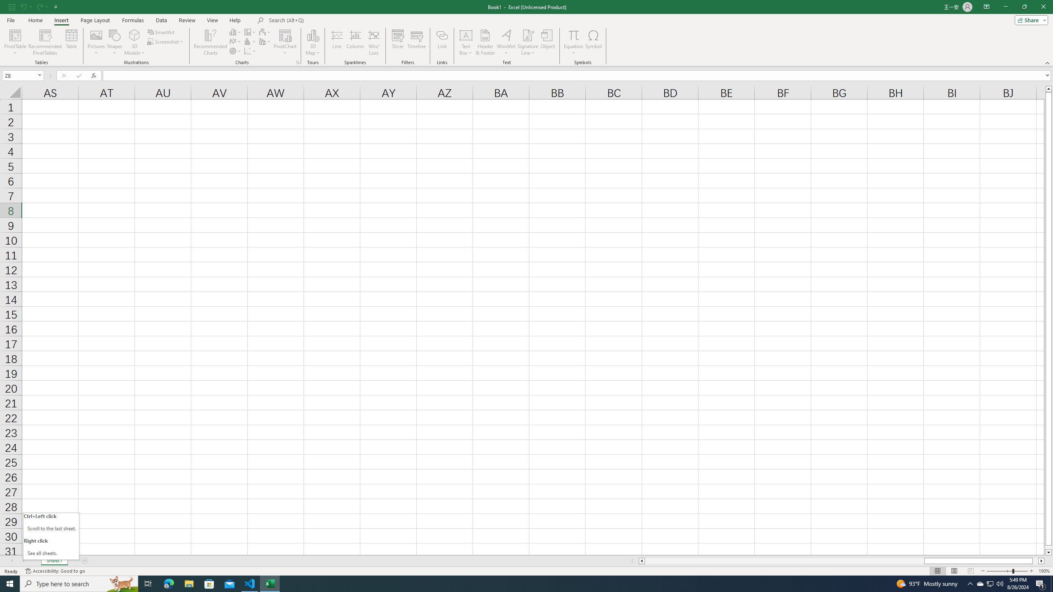 This screenshot has width=1053, height=592. What do you see at coordinates (265, 32) in the screenshot?
I see `Insert Waterfall, Funnel, Stock, Surface, or Radar Chart` at bounding box center [265, 32].